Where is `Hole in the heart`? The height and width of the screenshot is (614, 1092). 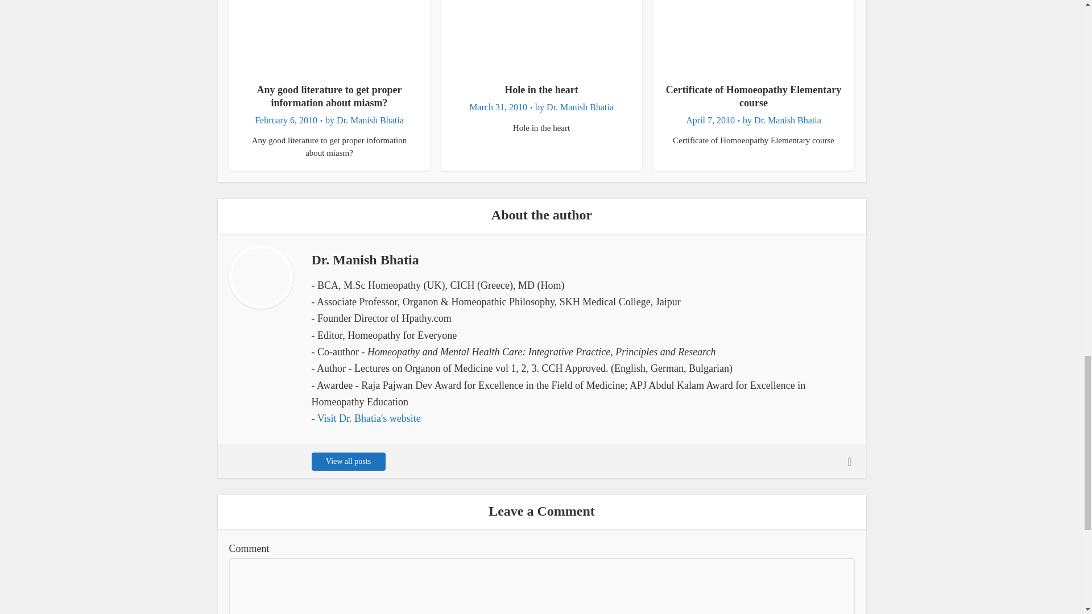 Hole in the heart is located at coordinates (541, 90).